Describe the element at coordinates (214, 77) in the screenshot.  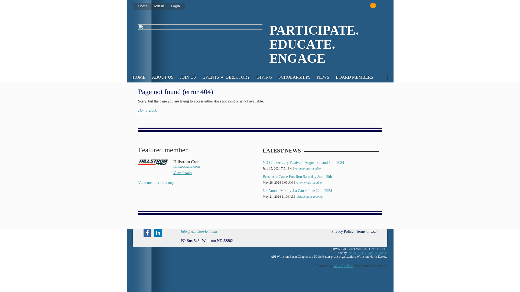
I see `Events` at that location.